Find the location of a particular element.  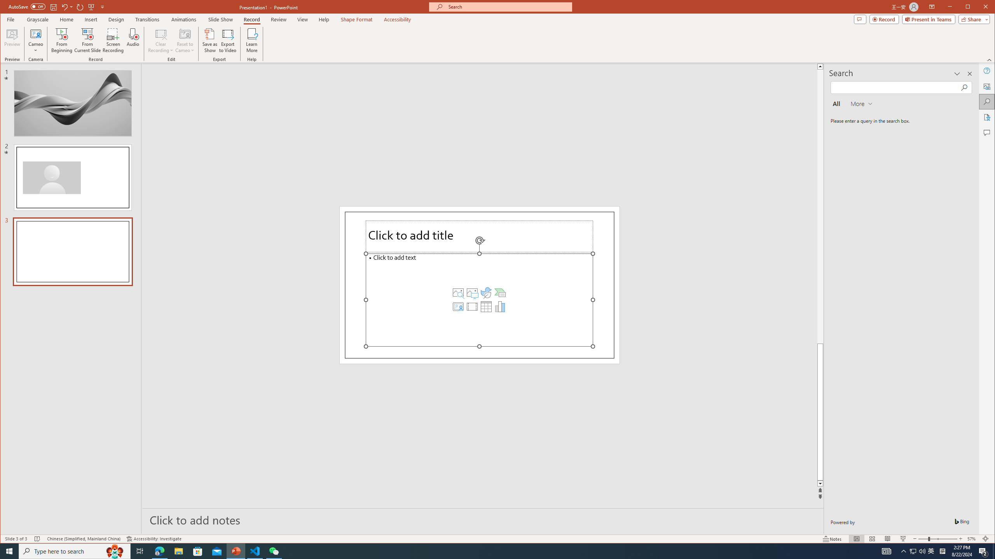

Export to Video is located at coordinates (228, 40).